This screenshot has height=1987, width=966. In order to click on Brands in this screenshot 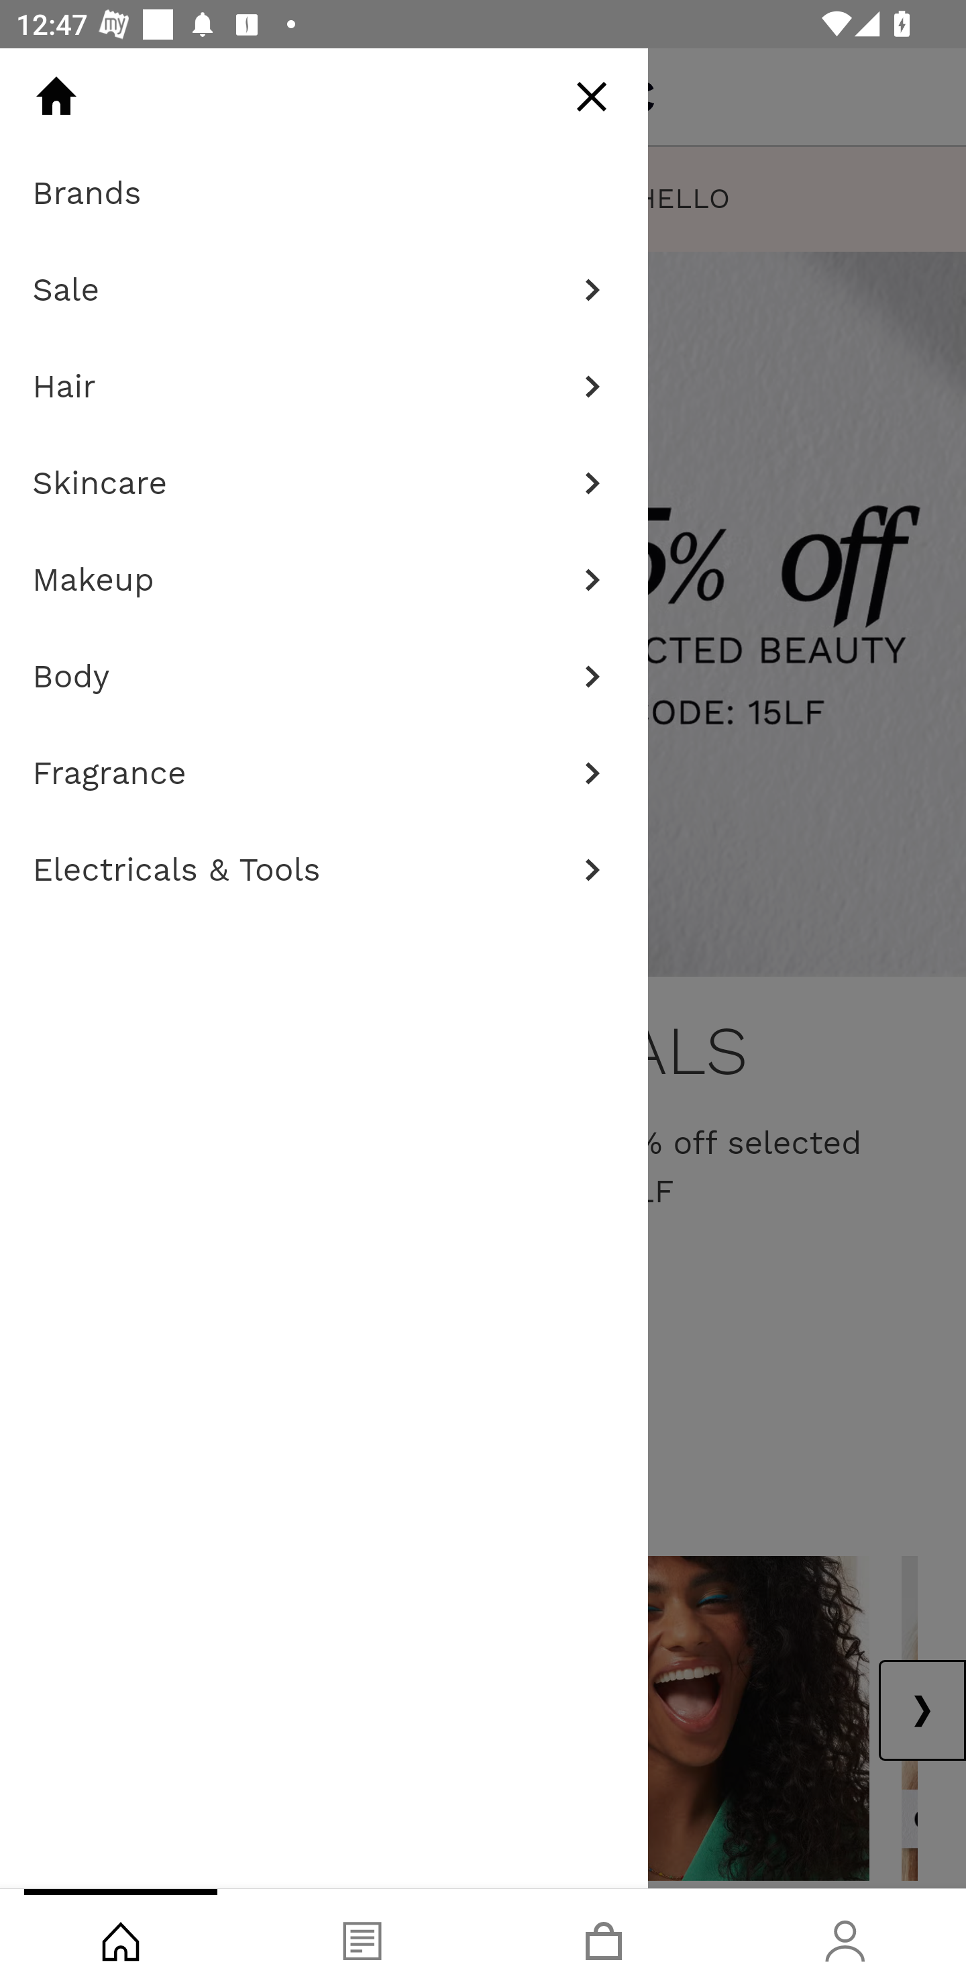, I will do `click(324, 193)`.